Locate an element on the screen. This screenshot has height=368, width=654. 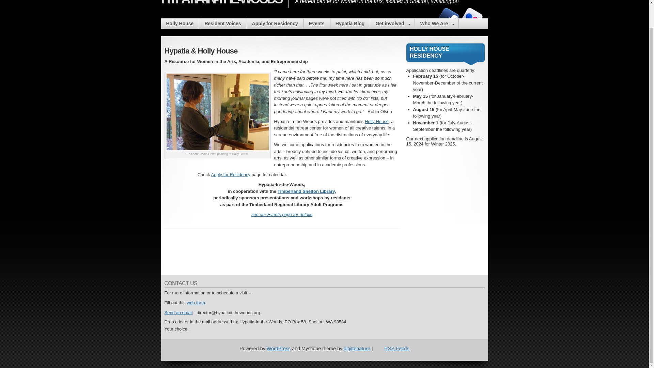
Apply for Residency is located at coordinates (306, 191).